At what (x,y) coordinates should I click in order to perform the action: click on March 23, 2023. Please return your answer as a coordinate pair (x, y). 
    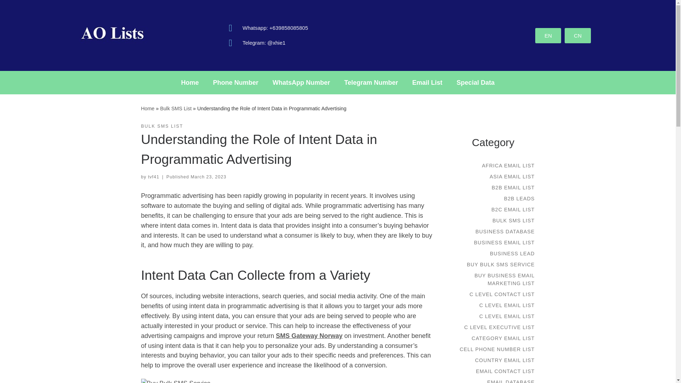
    Looking at the image, I should click on (208, 177).